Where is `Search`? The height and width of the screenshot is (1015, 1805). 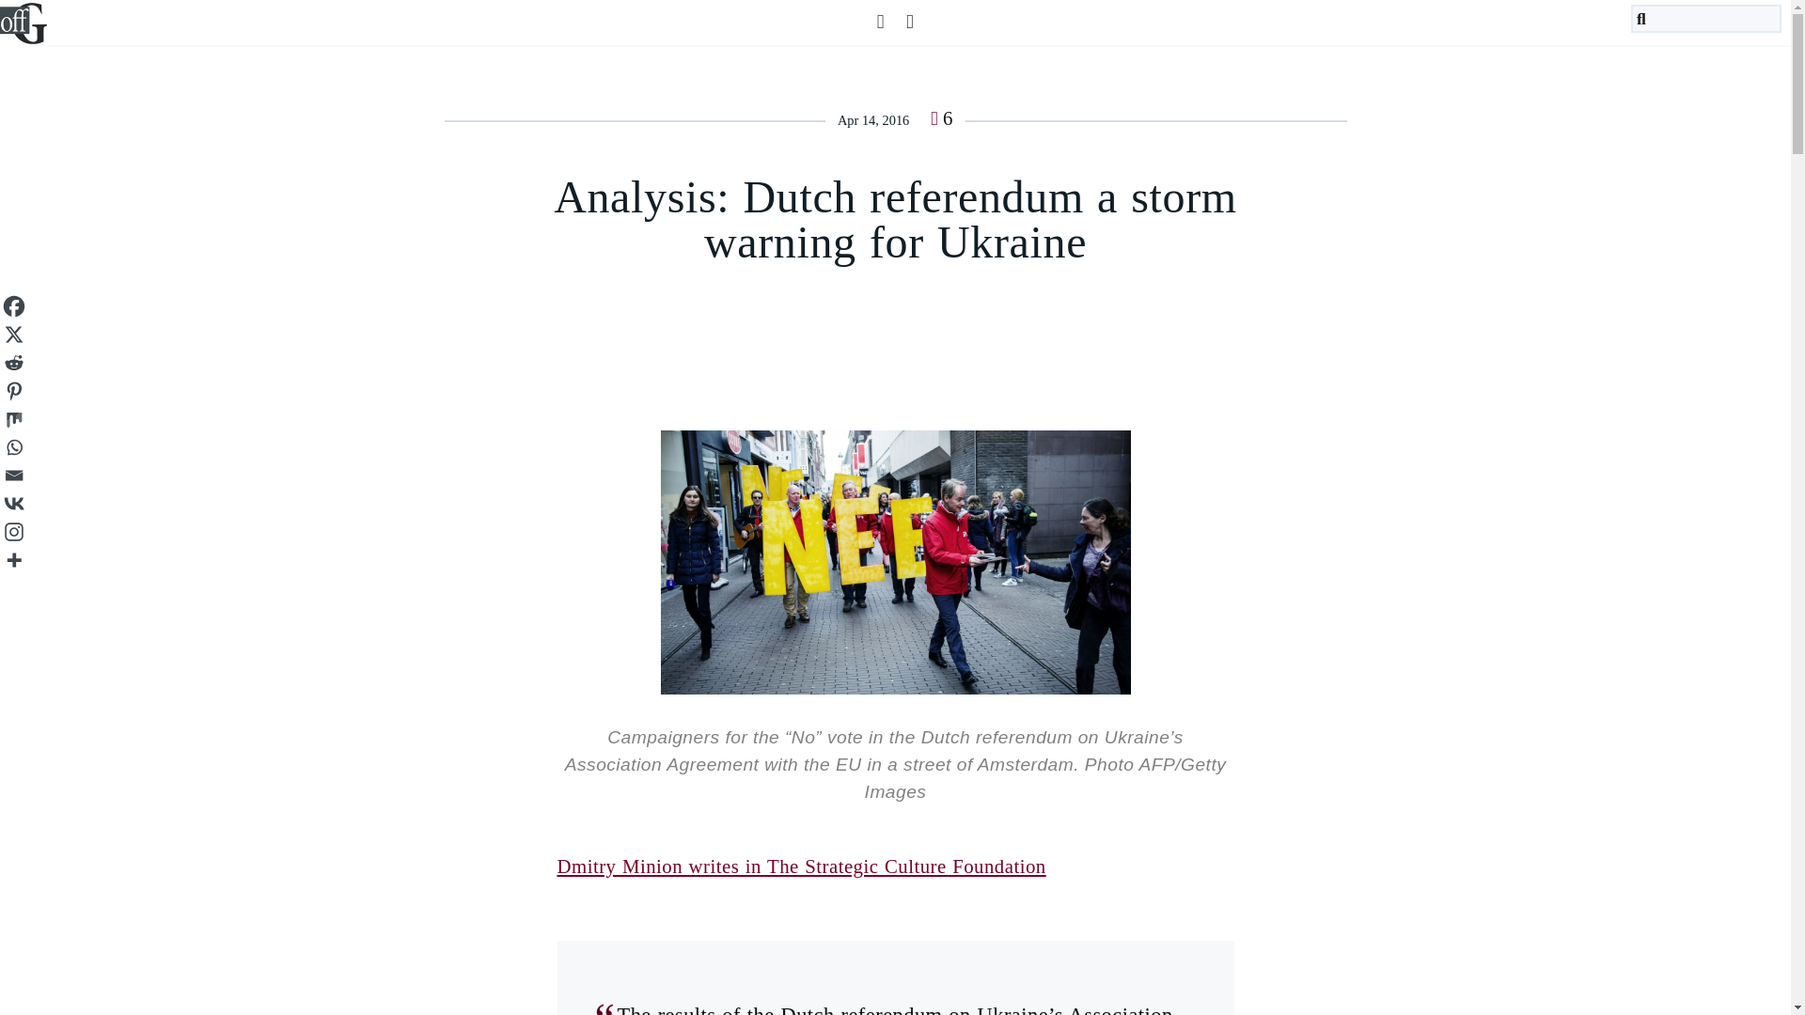 Search is located at coordinates (73, 11).